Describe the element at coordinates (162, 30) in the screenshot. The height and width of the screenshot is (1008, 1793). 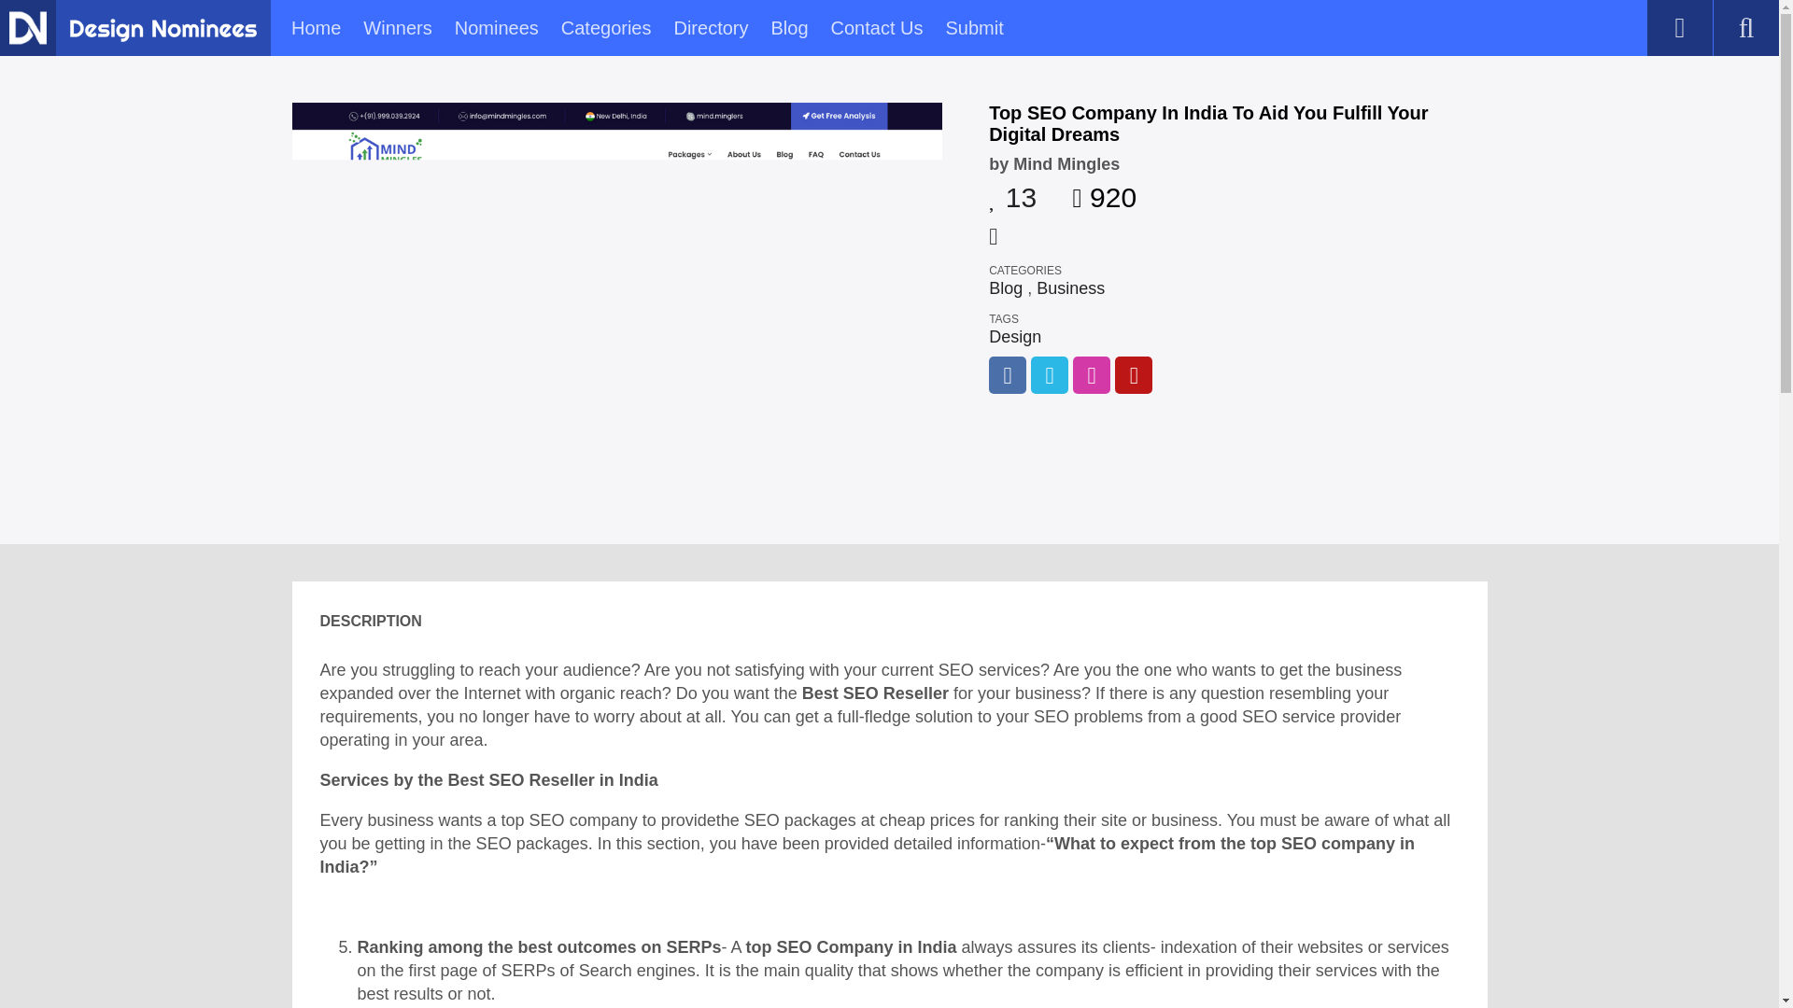
I see `Design Nominees` at that location.